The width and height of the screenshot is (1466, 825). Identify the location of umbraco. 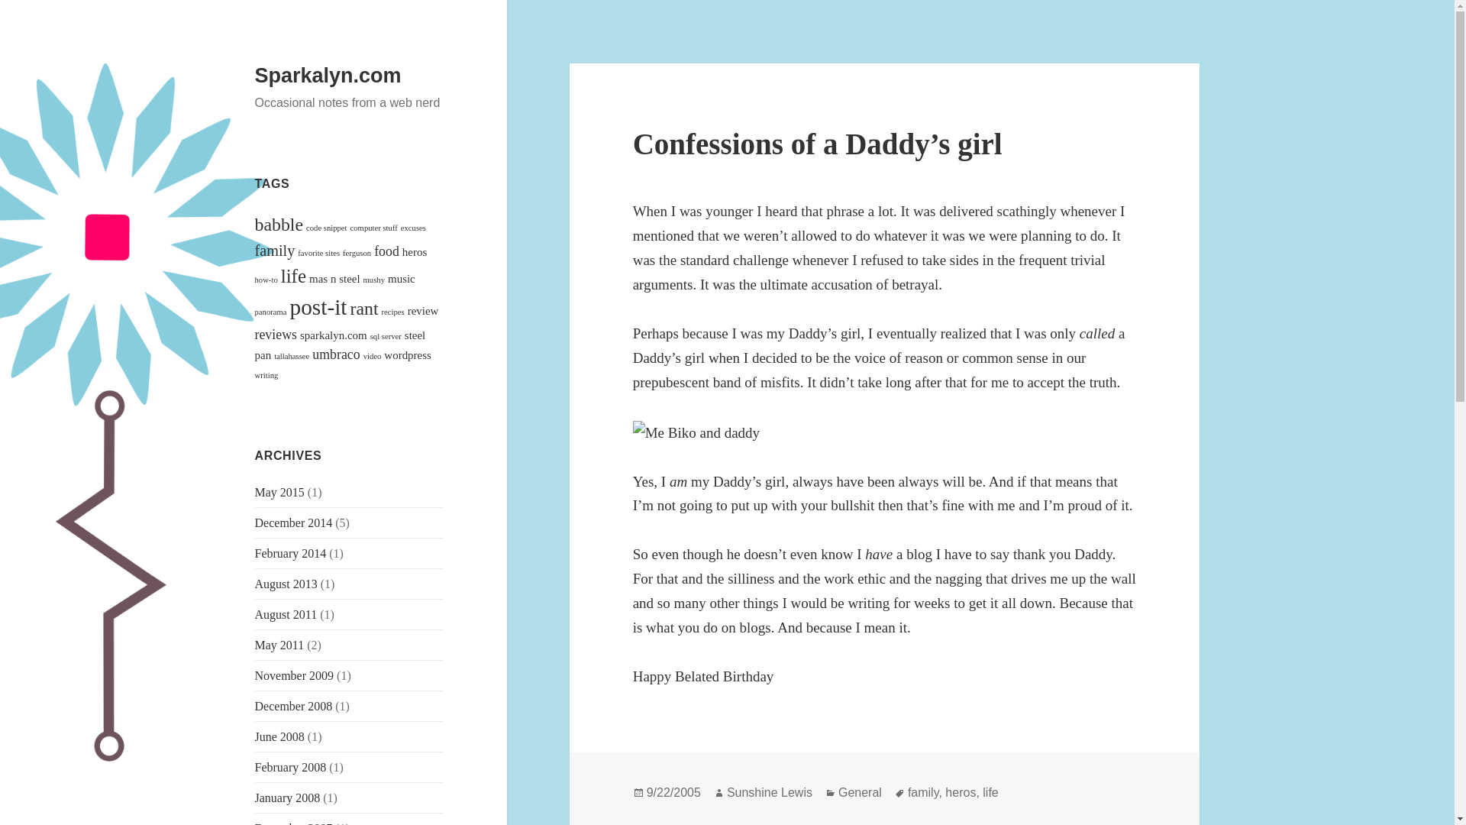
(335, 354).